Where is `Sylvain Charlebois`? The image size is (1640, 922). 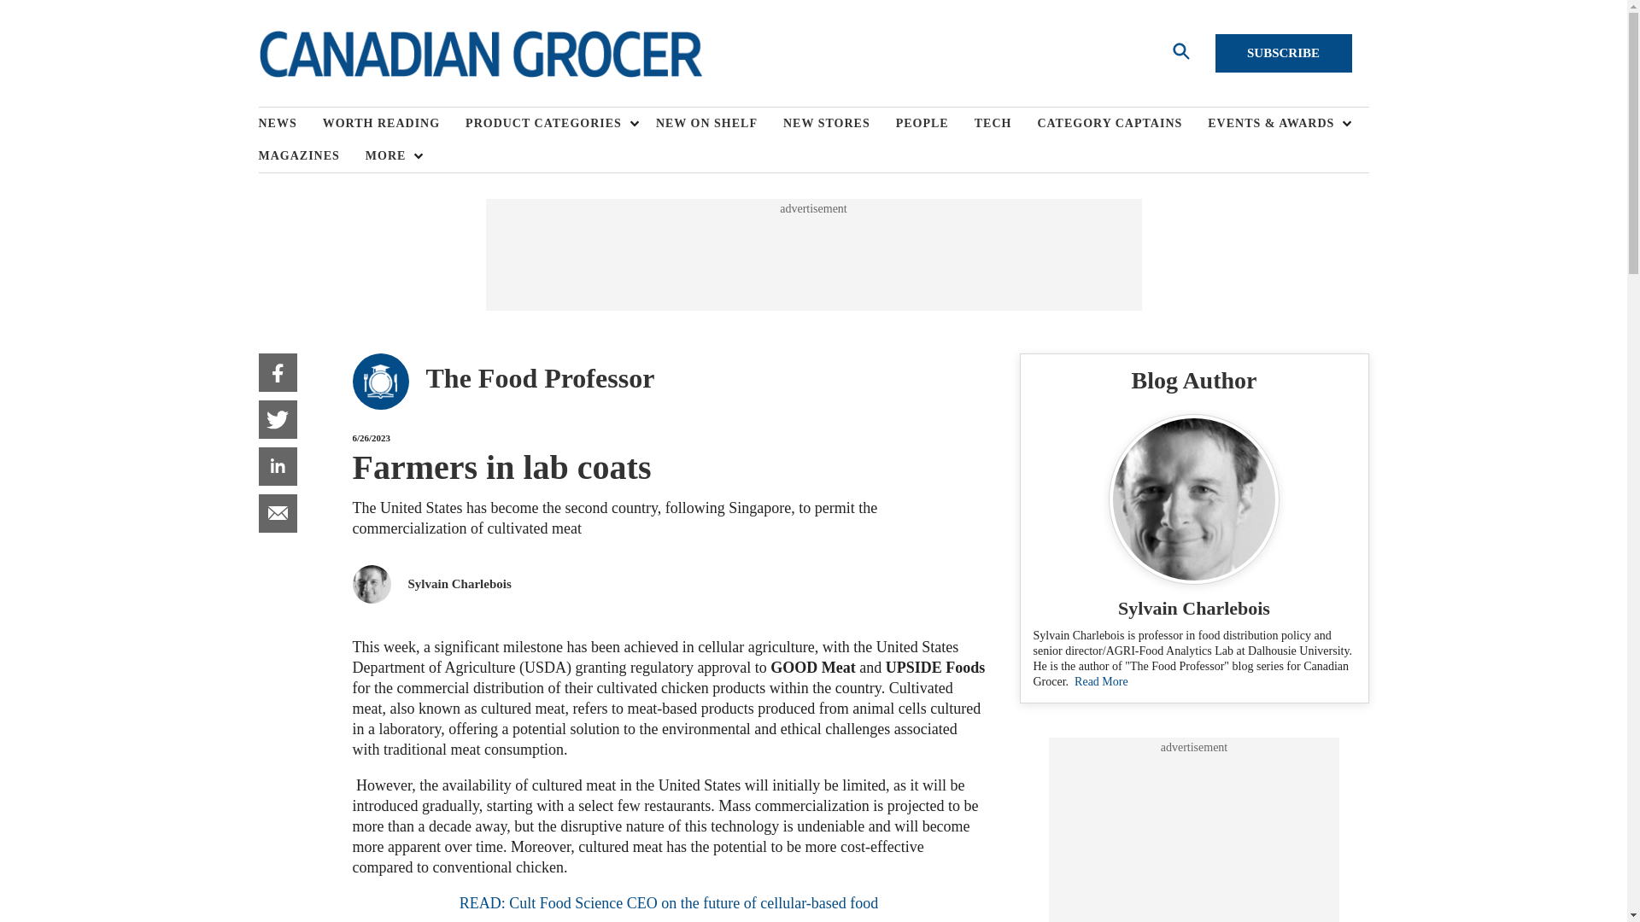 Sylvain Charlebois is located at coordinates (460, 584).